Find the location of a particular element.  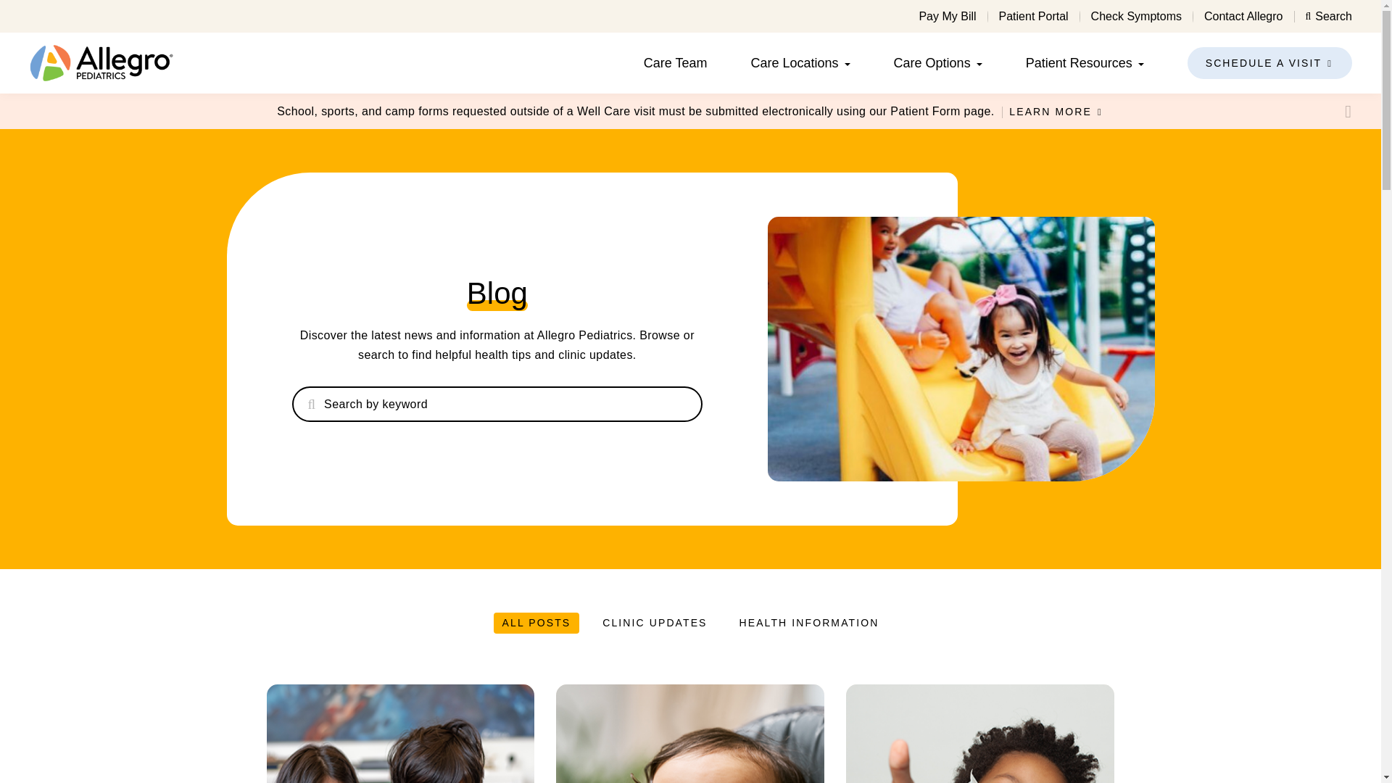

Care Options is located at coordinates (932, 62).